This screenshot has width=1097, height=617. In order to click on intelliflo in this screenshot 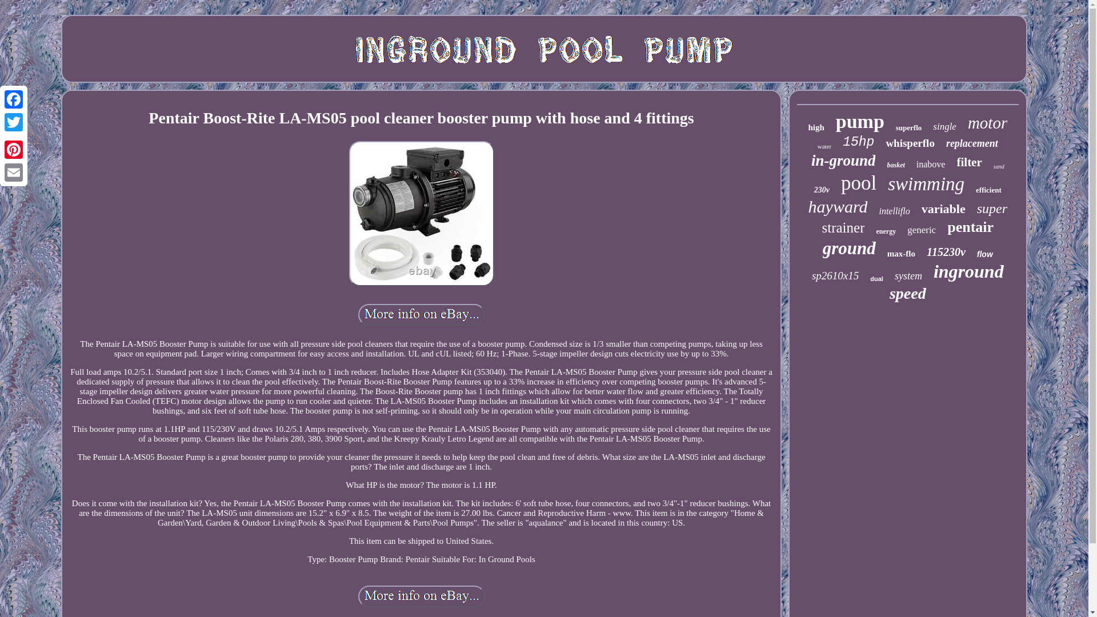, I will do `click(894, 211)`.